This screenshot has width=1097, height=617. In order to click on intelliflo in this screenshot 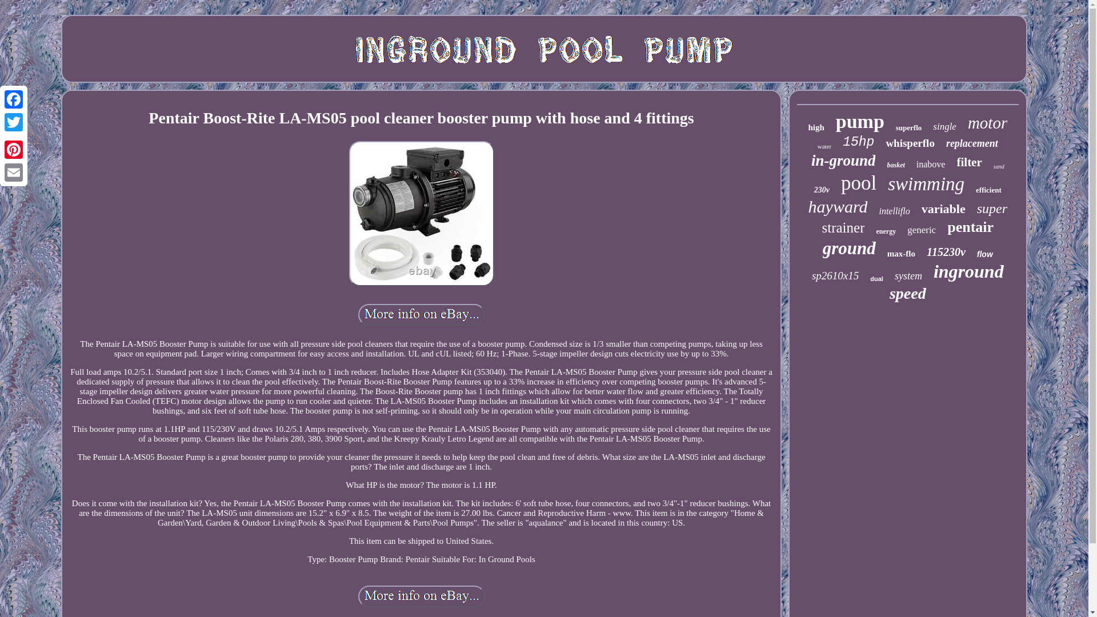, I will do `click(894, 211)`.